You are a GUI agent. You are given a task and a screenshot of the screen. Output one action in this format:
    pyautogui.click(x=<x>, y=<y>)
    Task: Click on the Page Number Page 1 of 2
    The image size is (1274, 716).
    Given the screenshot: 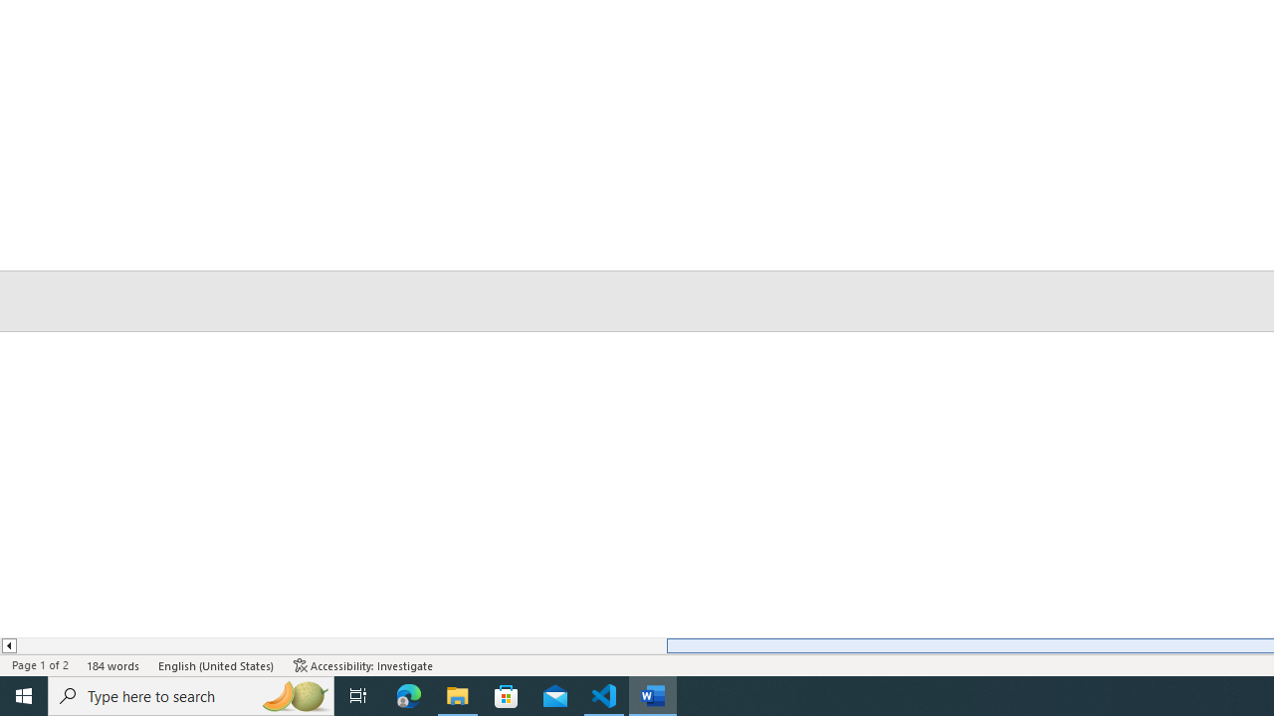 What is the action you would take?
    pyautogui.click(x=40, y=664)
    